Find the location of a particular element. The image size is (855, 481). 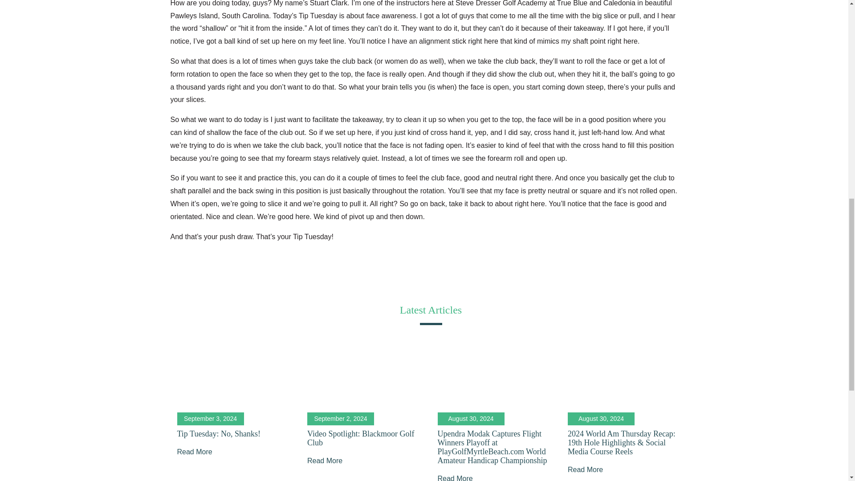

Read More is located at coordinates (455, 477).